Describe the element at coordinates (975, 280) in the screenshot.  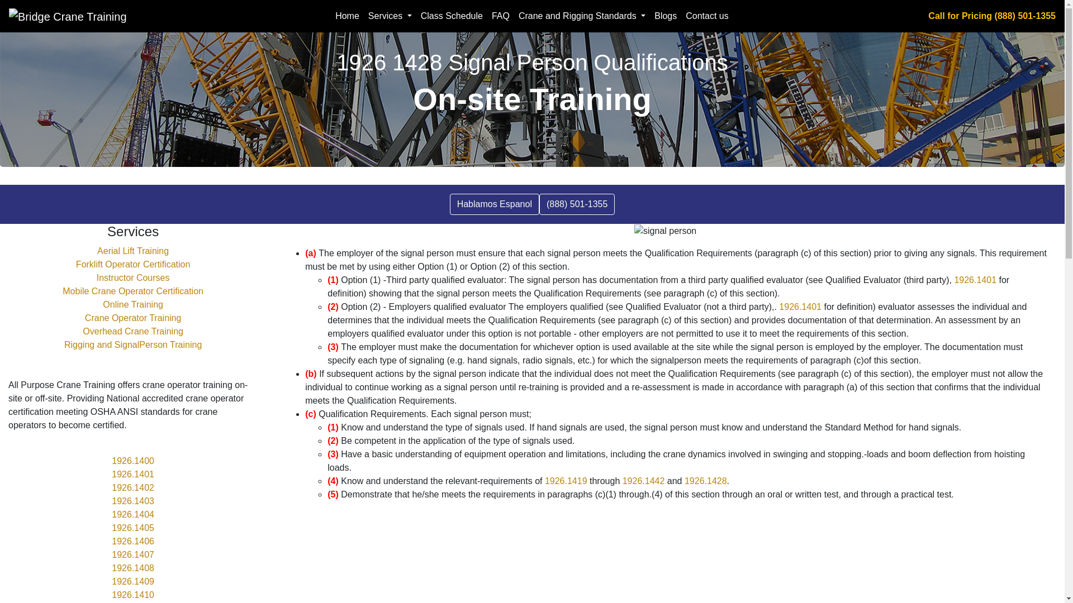
I see `1926.1401` at that location.